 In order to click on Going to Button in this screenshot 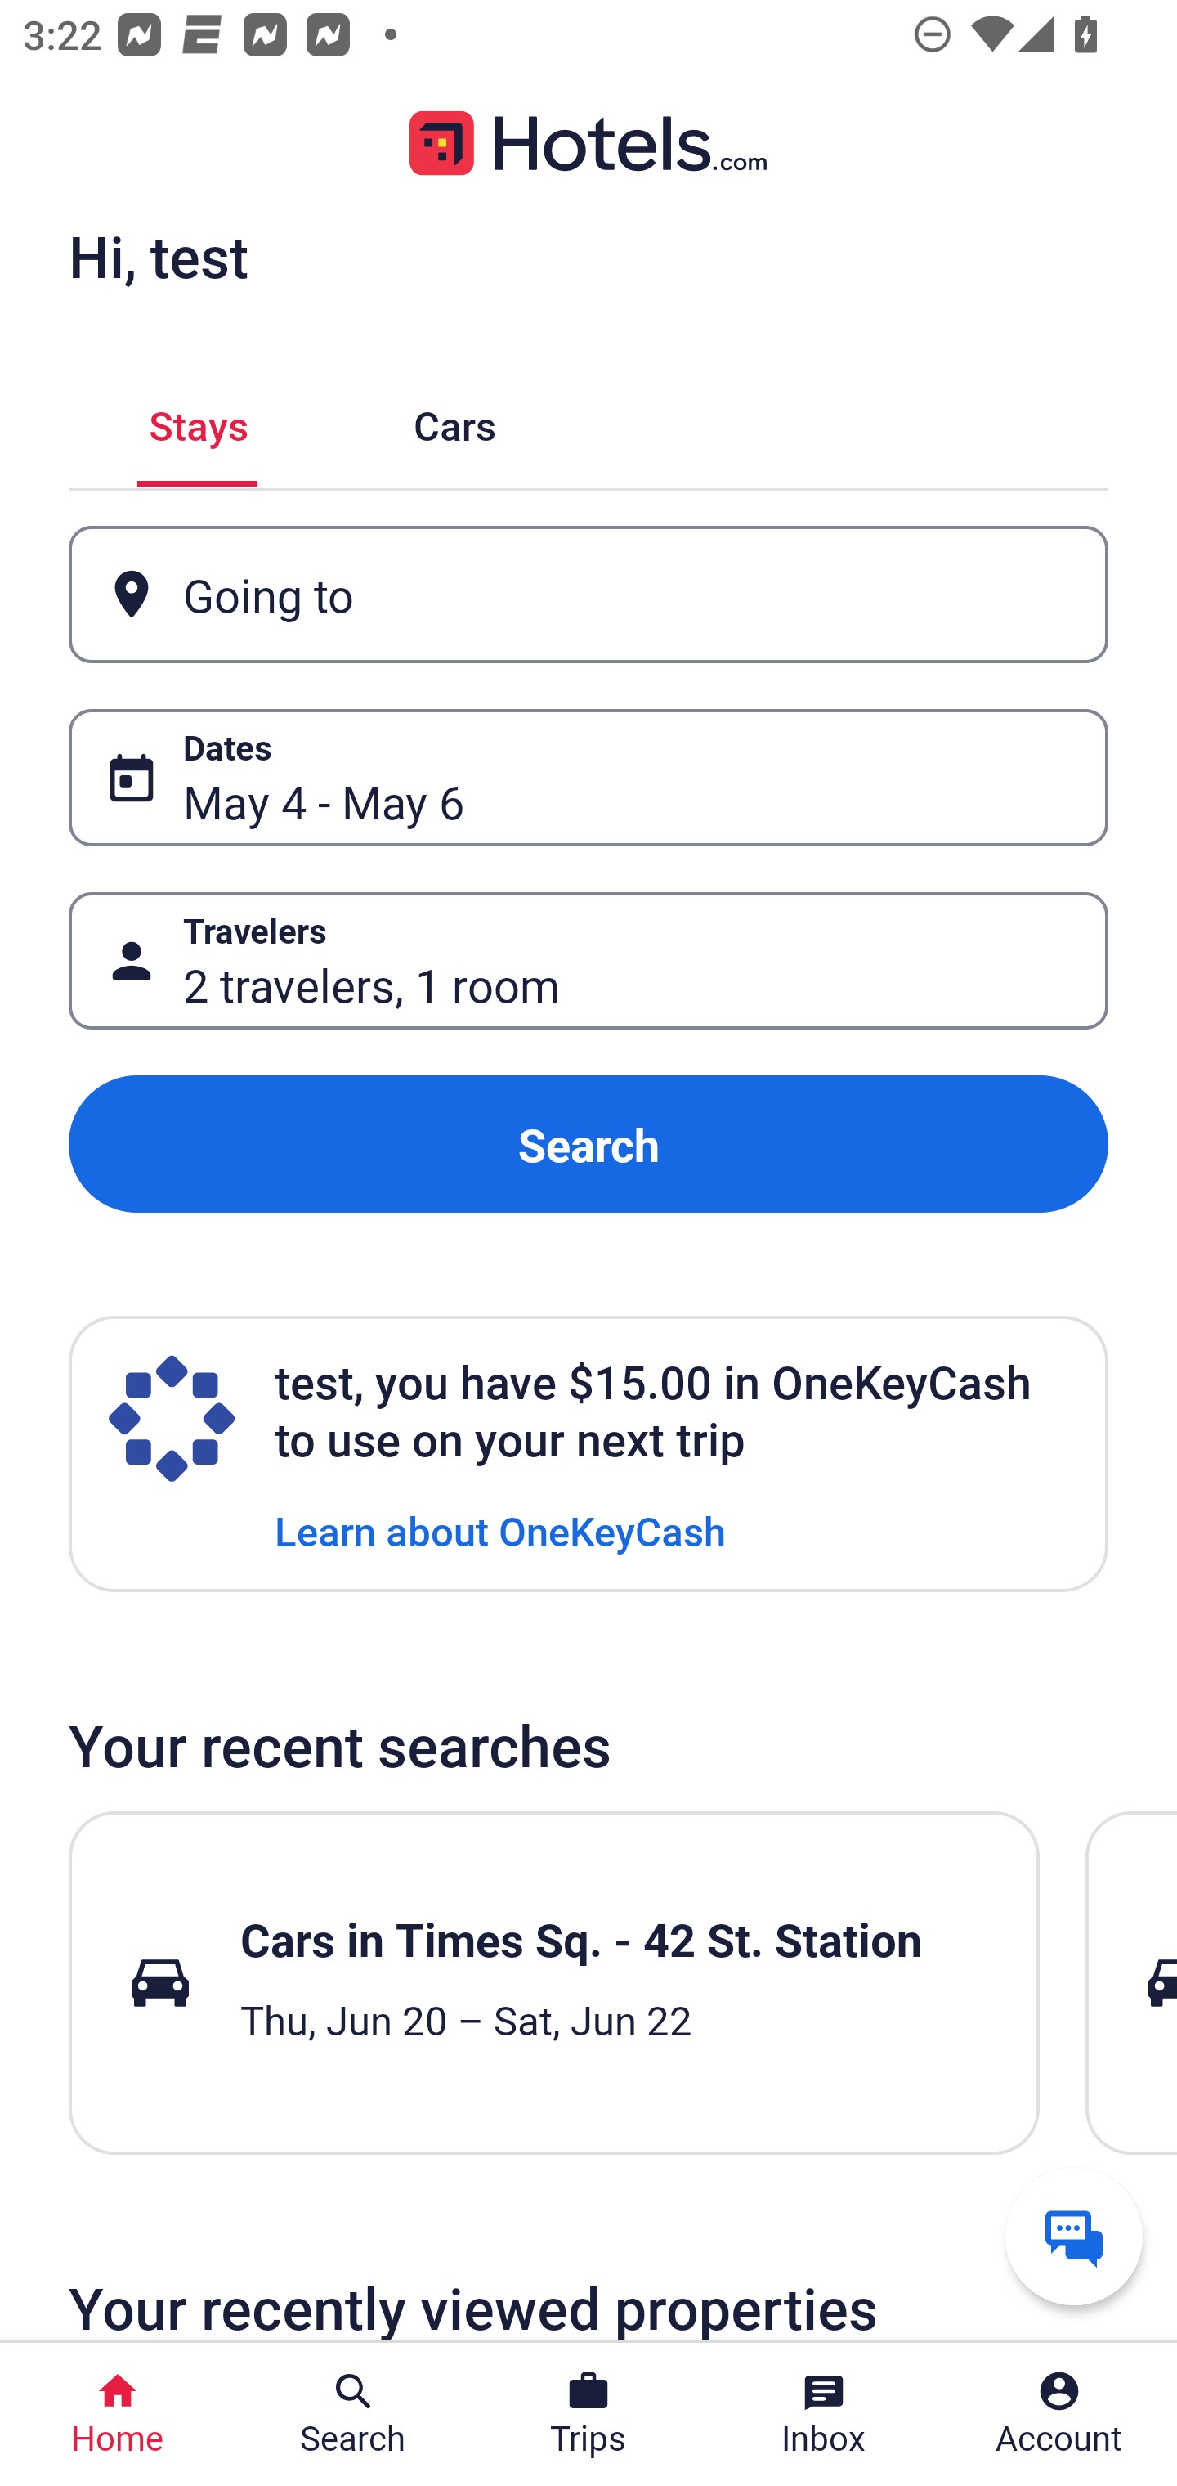, I will do `click(588, 595)`.